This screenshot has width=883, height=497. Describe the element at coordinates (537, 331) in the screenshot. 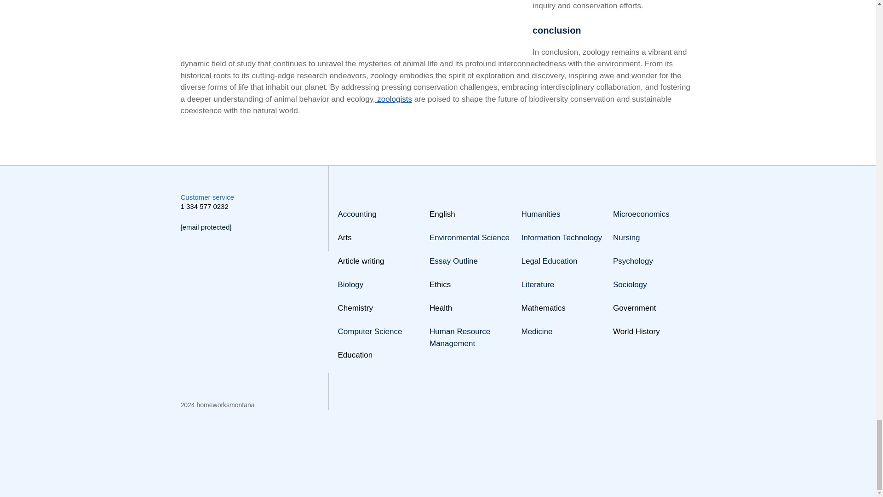

I see `Medicine` at that location.